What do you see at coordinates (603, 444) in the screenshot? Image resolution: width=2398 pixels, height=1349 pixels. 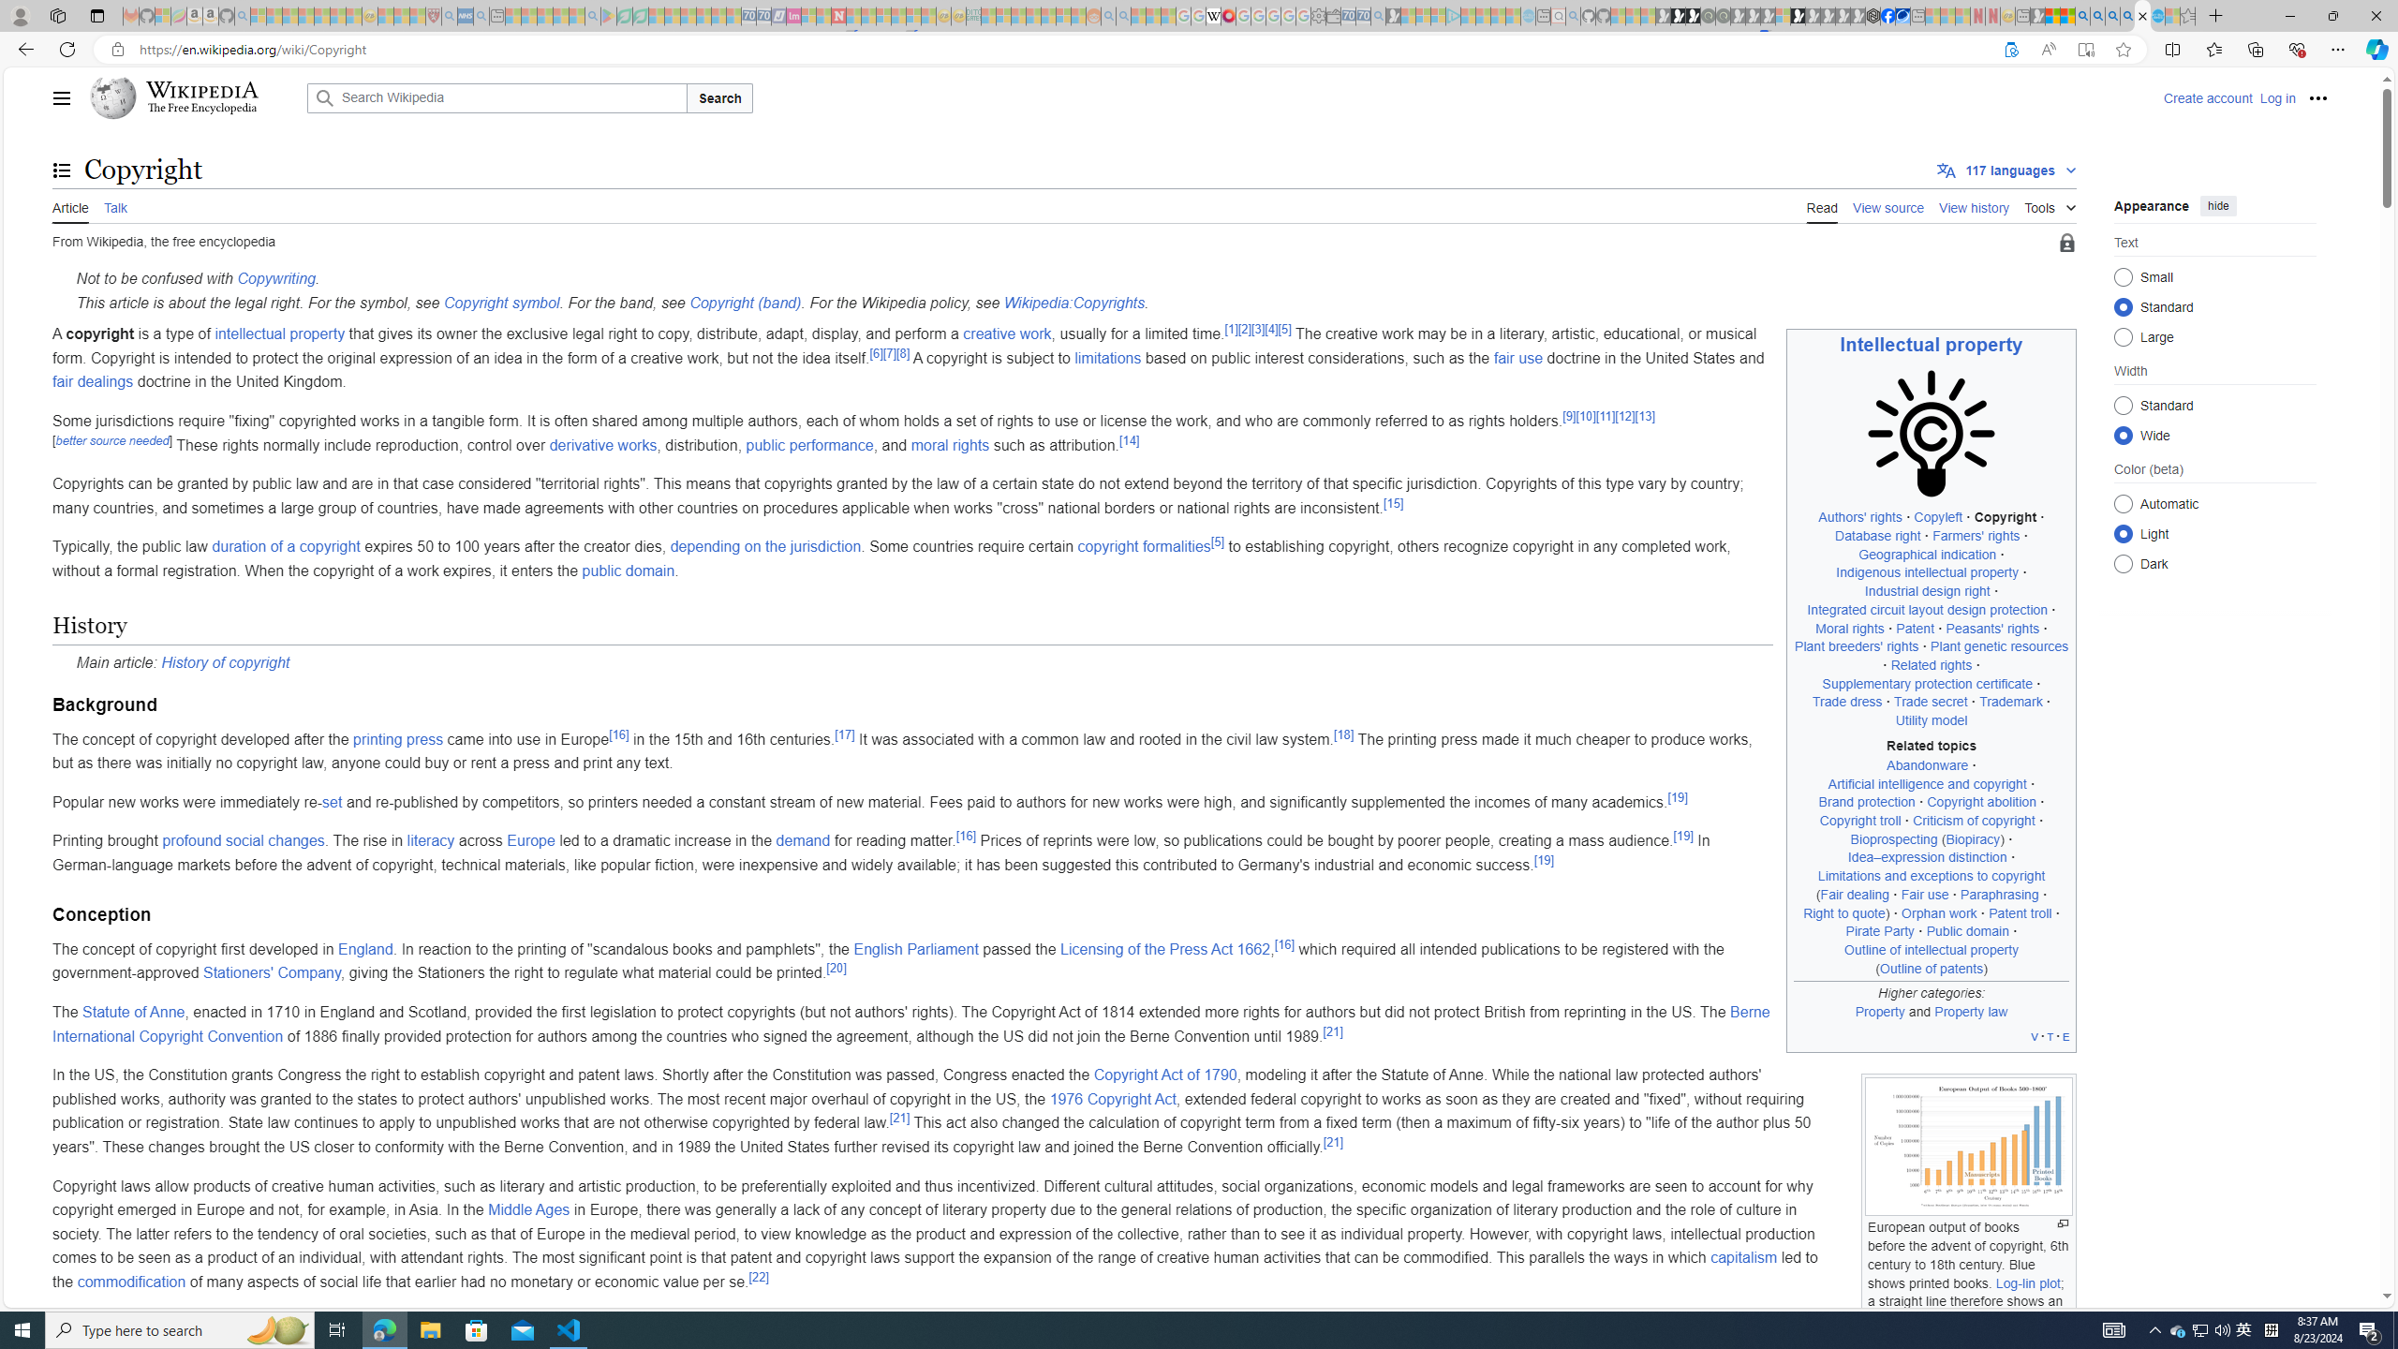 I see `derivative works` at bounding box center [603, 444].